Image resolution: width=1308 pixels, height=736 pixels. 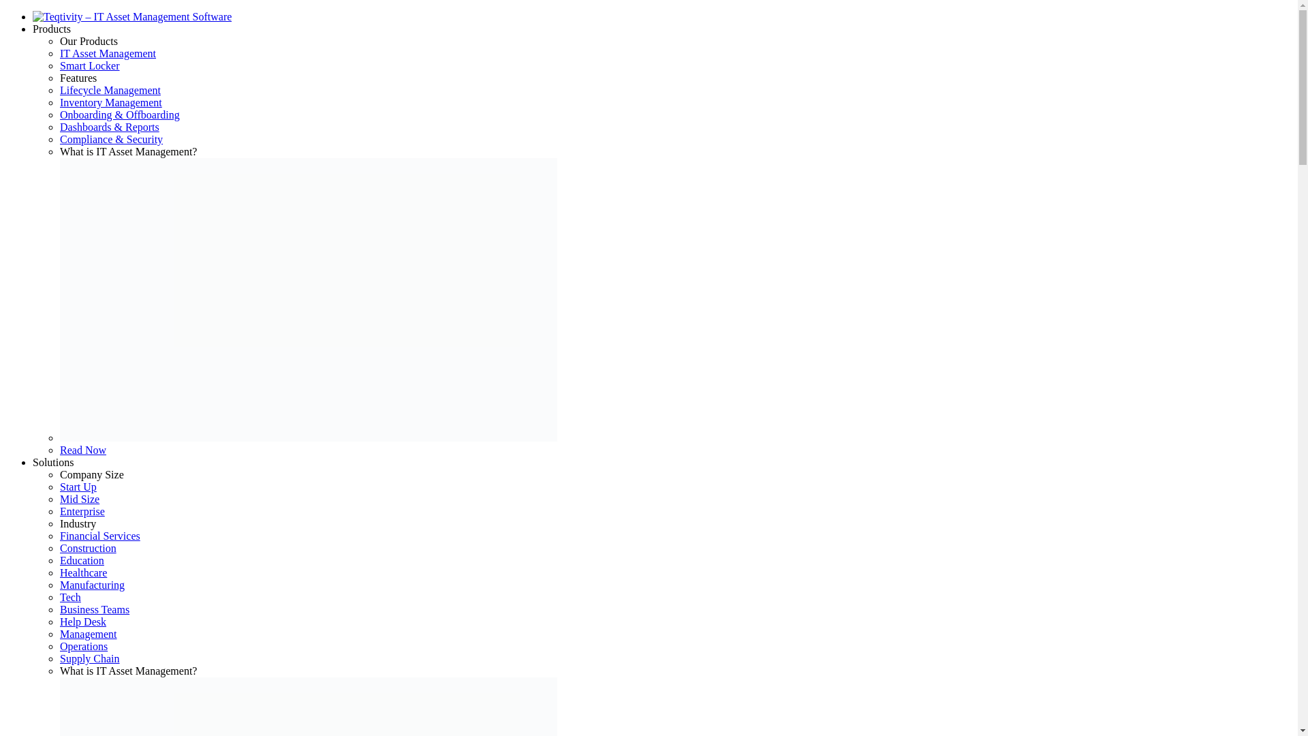 What do you see at coordinates (71, 597) in the screenshot?
I see `Tech` at bounding box center [71, 597].